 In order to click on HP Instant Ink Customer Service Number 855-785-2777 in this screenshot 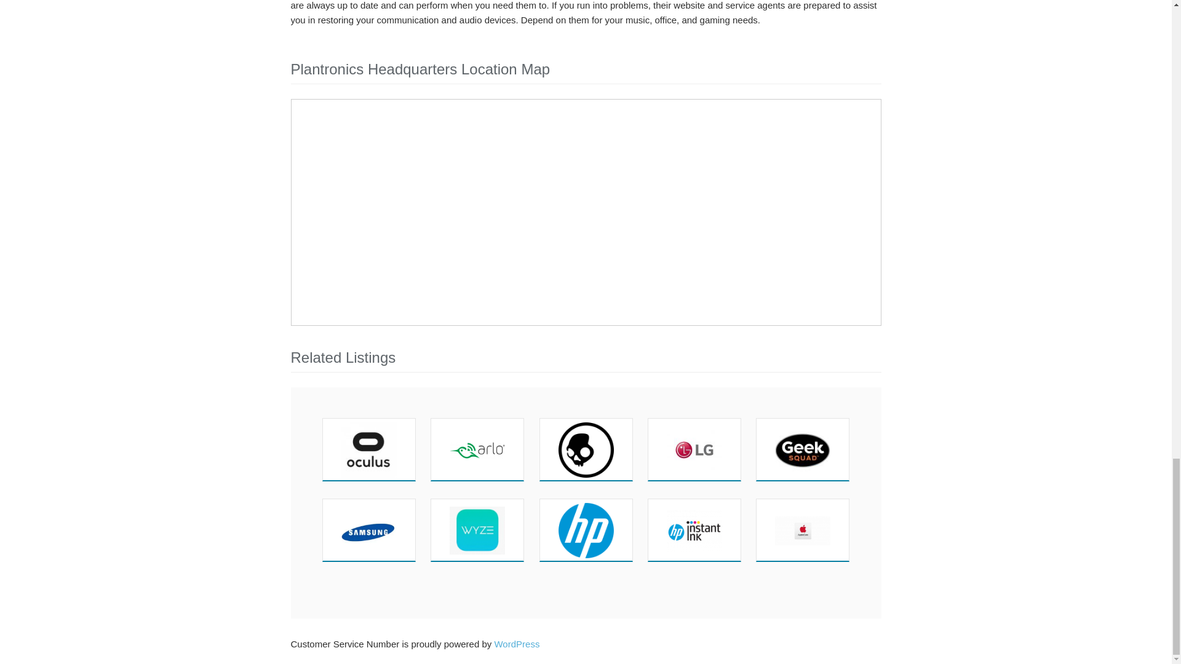, I will do `click(694, 530)`.